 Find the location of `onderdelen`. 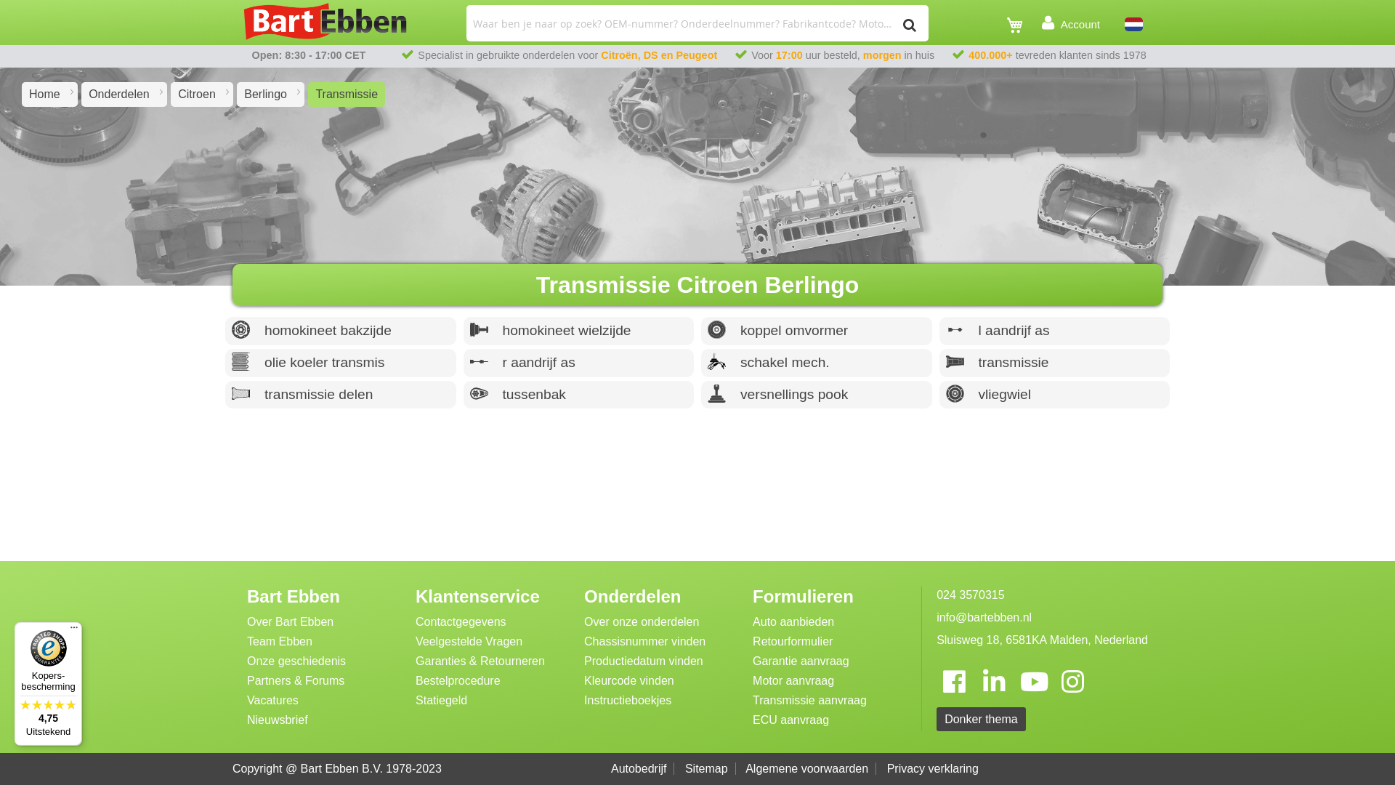

onderdelen is located at coordinates (119, 94).